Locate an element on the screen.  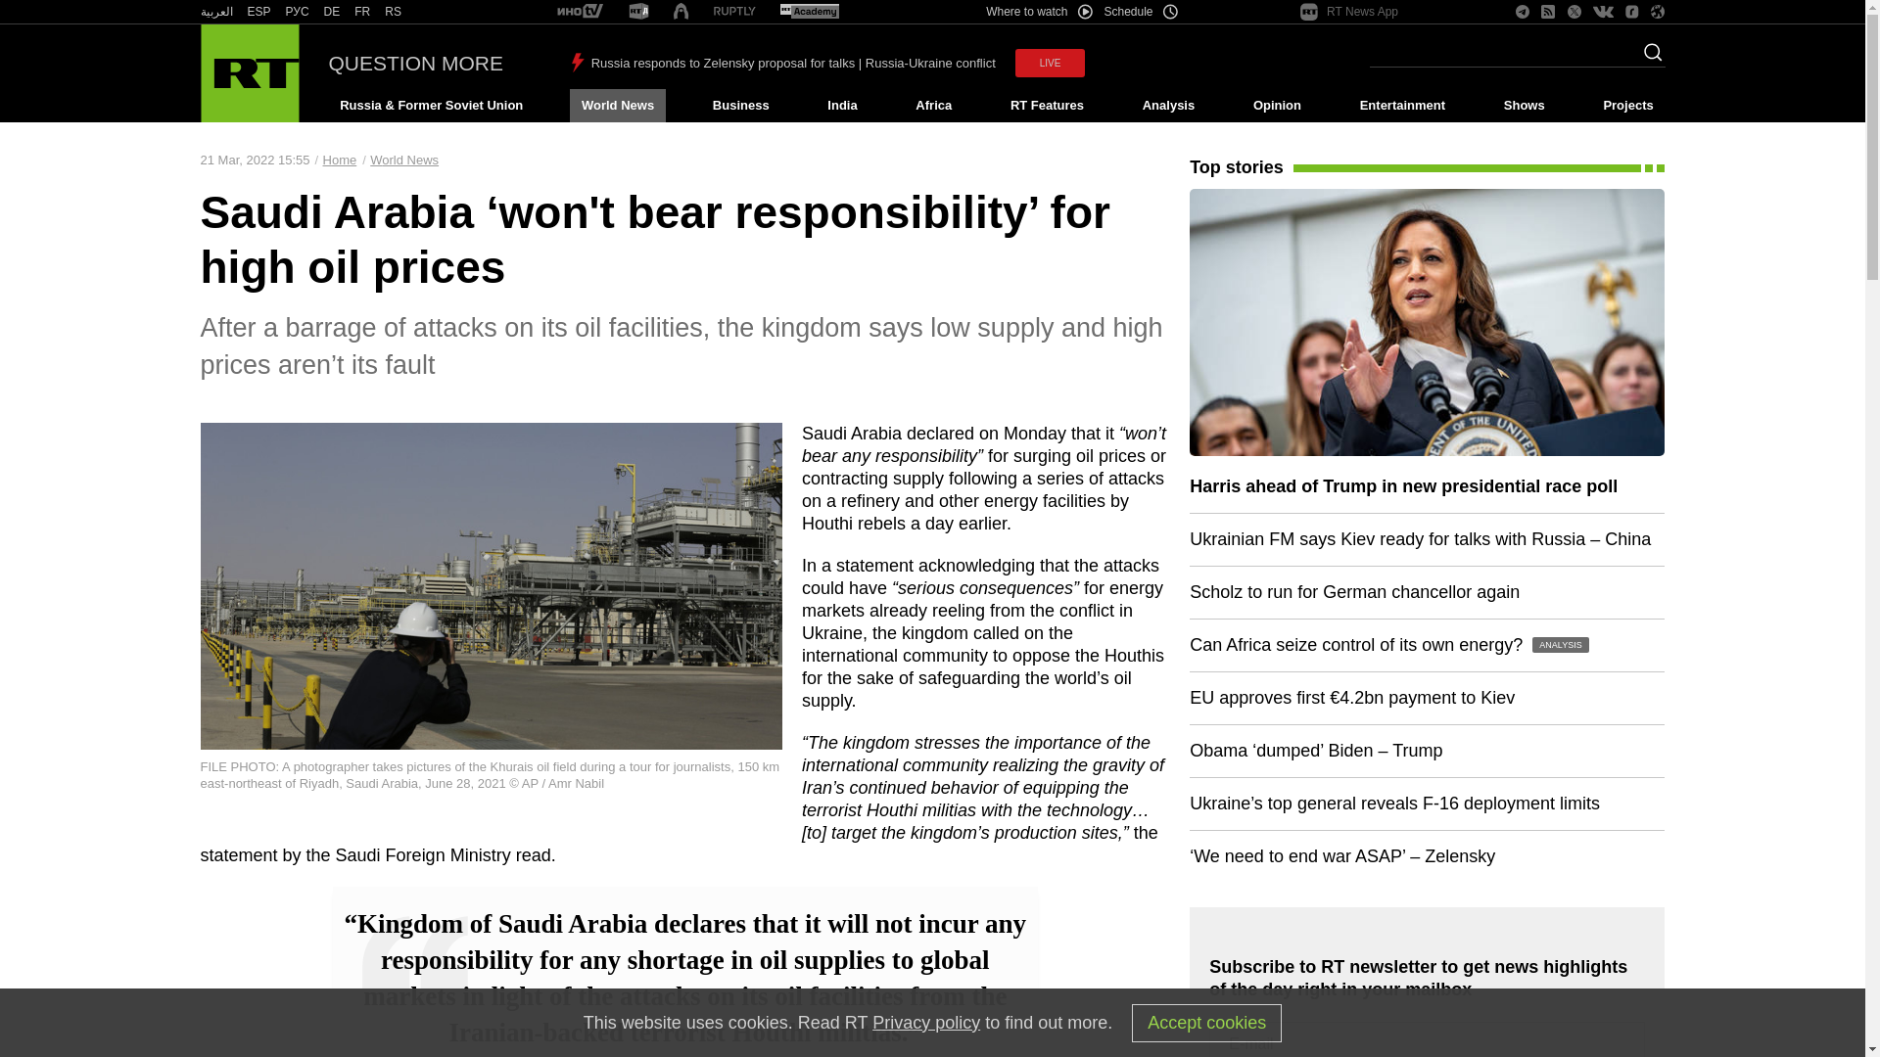
RT  is located at coordinates (298, 12).